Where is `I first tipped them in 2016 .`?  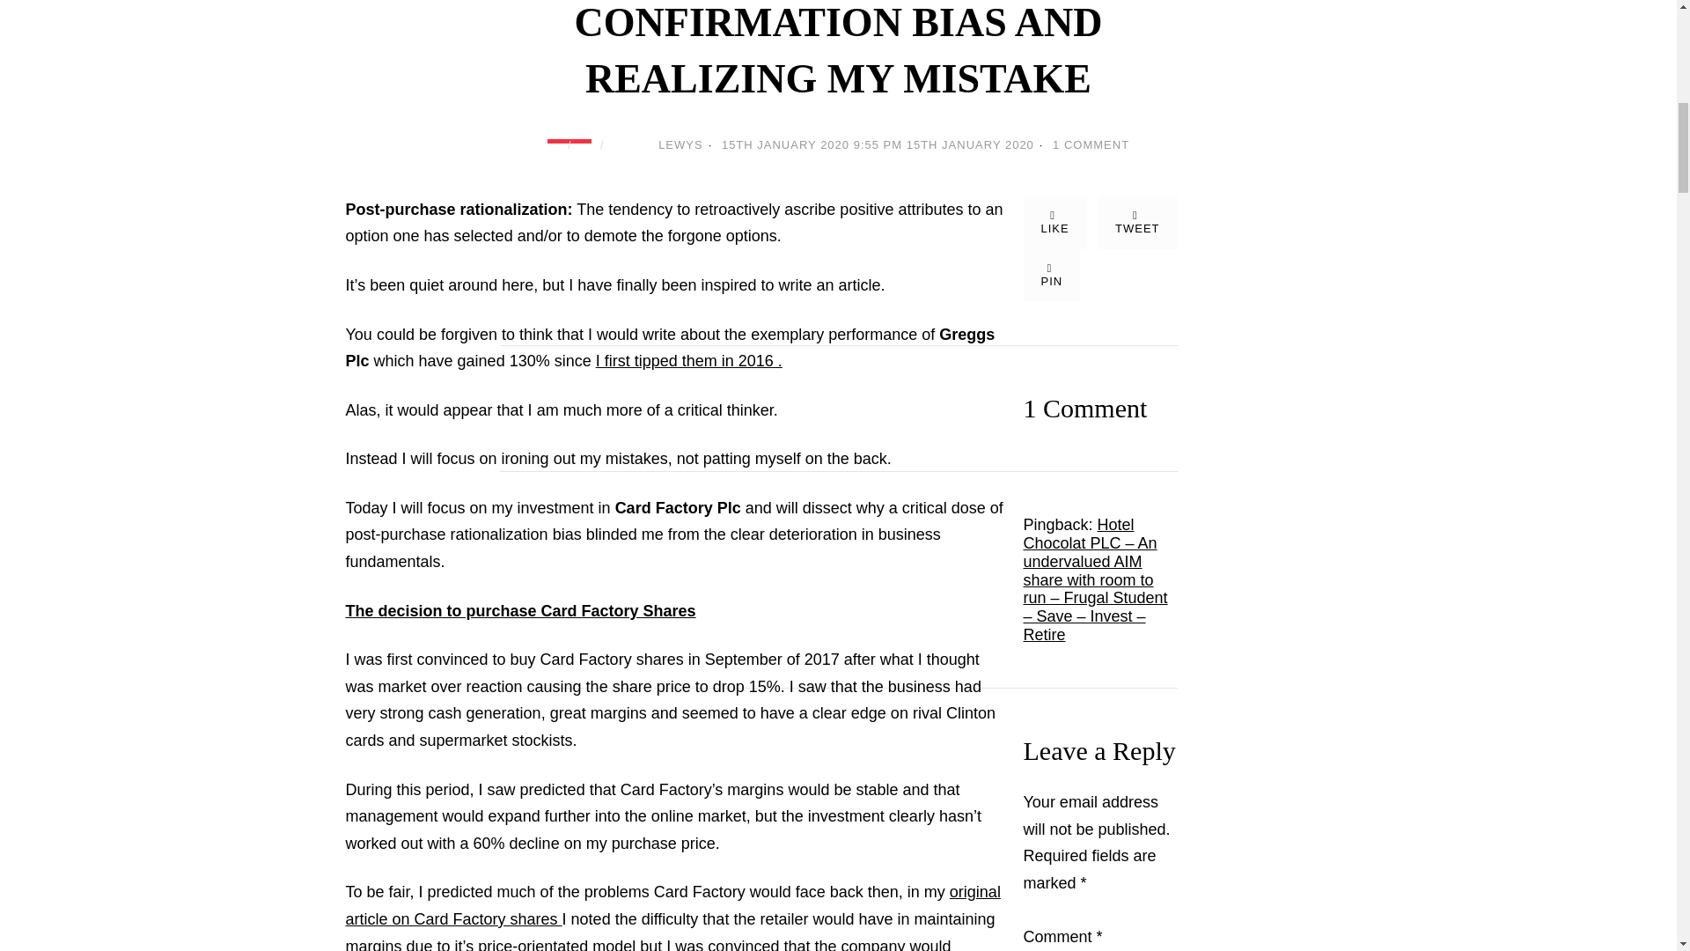 I first tipped them in 2016 . is located at coordinates (688, 361).